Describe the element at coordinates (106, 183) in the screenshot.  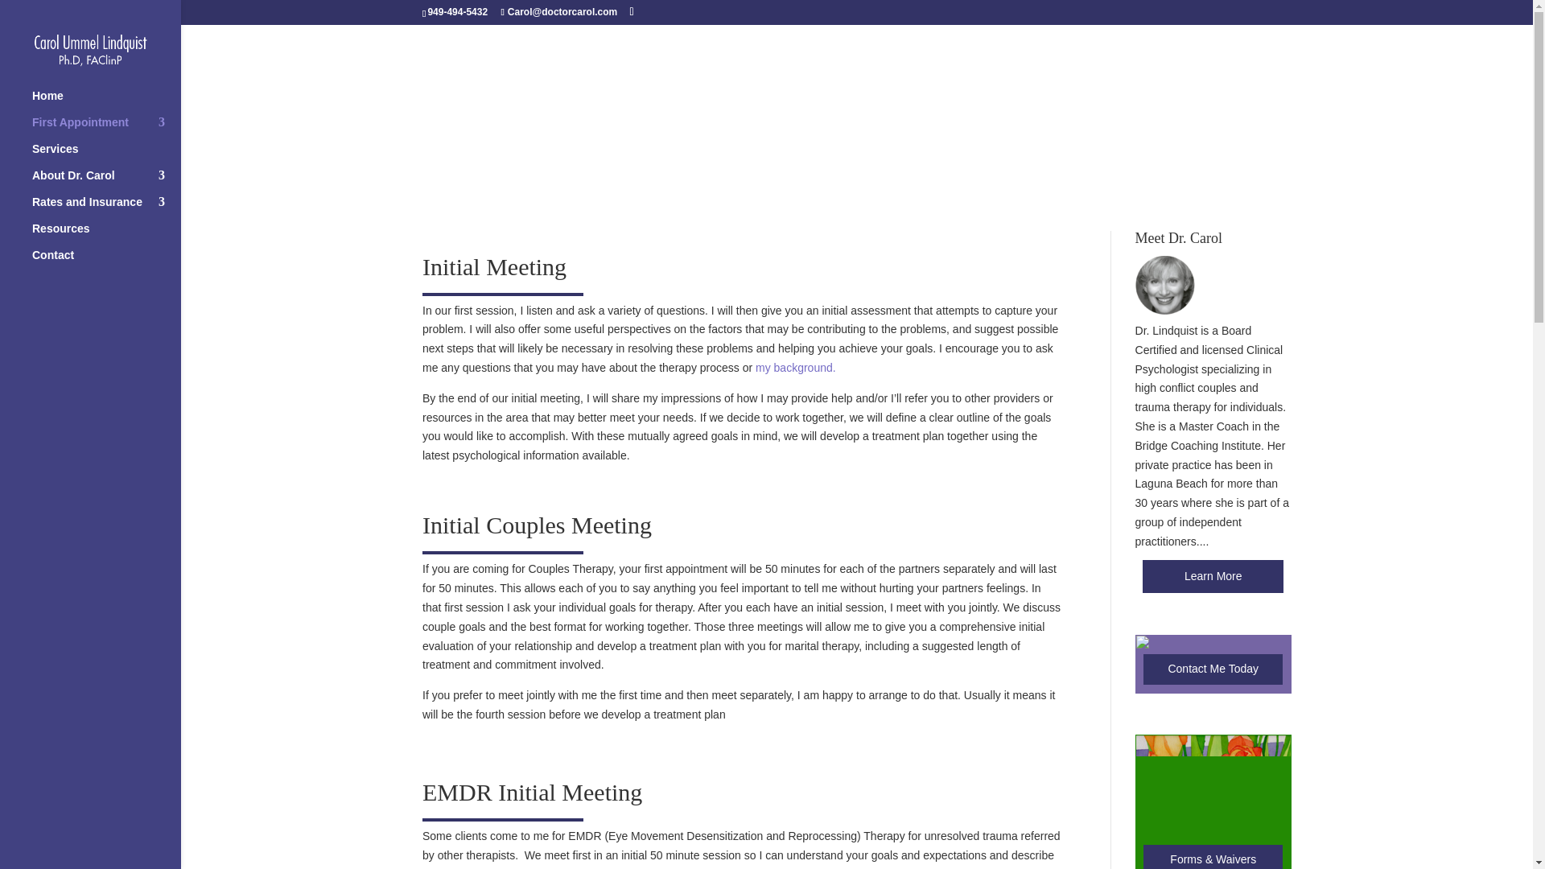
I see `About Dr. Carol` at that location.